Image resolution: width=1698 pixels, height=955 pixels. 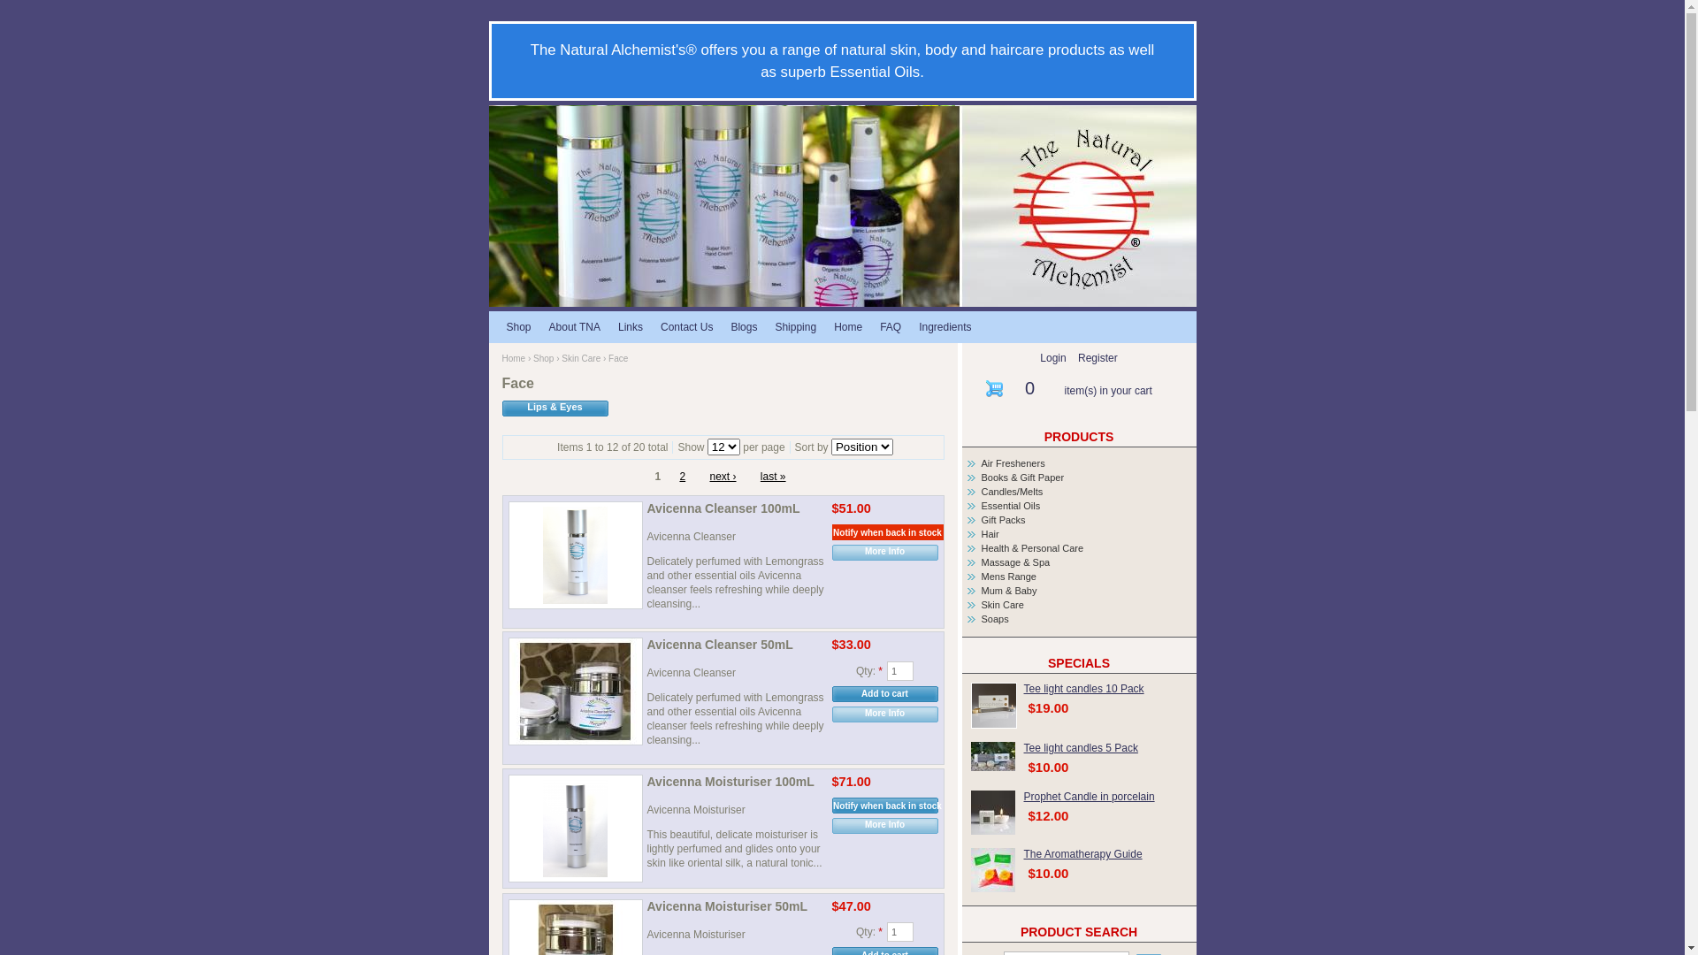 I want to click on Notify when back in stock, so click(x=887, y=806).